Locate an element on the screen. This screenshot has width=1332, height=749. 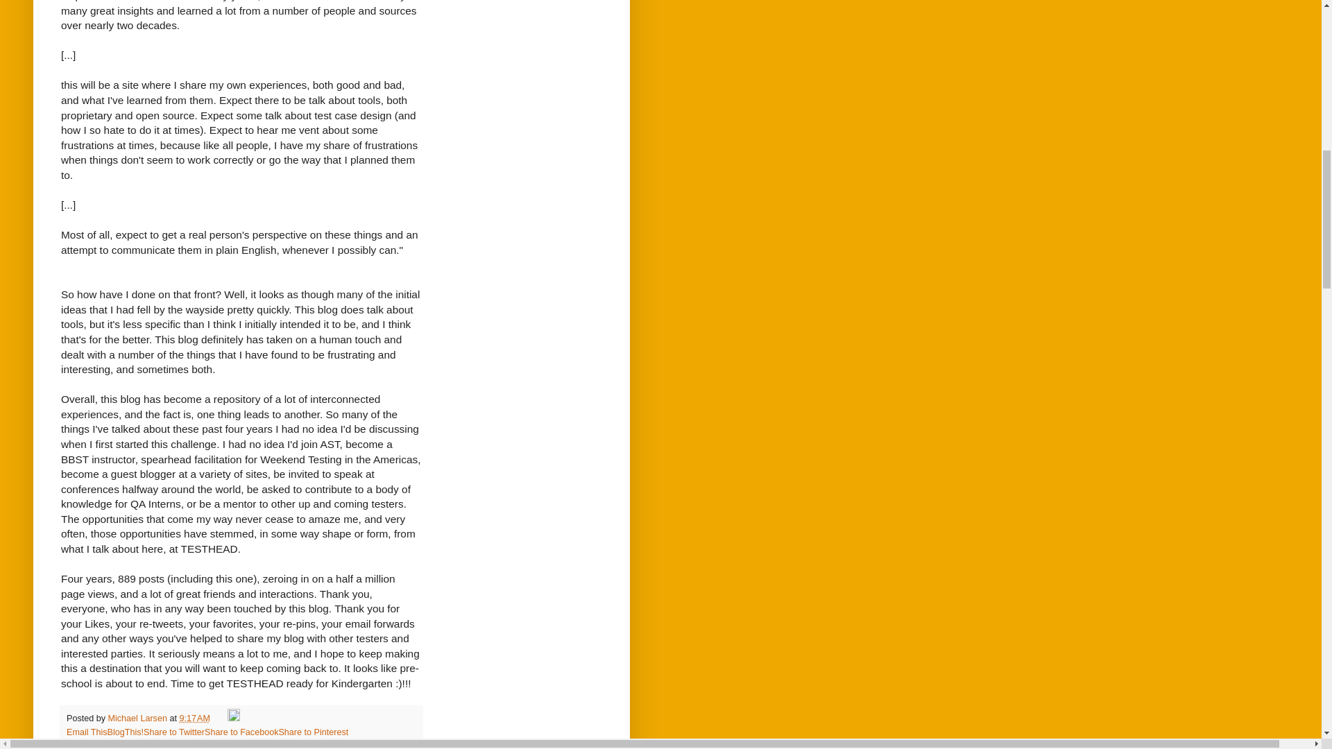
permanent link is located at coordinates (194, 718).